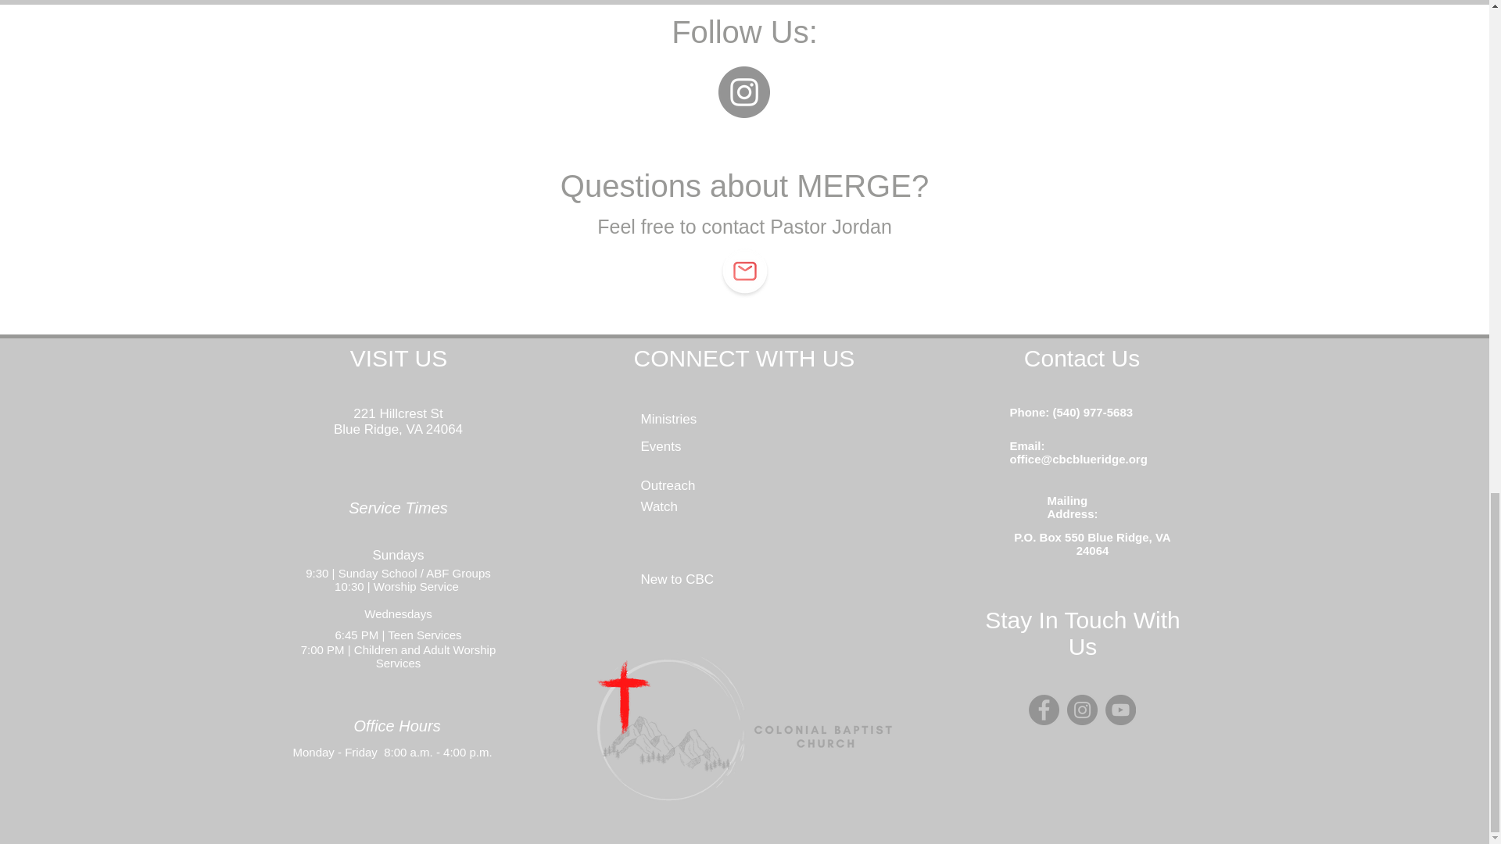 Image resolution: width=1501 pixels, height=844 pixels. I want to click on Outreach, so click(668, 485).